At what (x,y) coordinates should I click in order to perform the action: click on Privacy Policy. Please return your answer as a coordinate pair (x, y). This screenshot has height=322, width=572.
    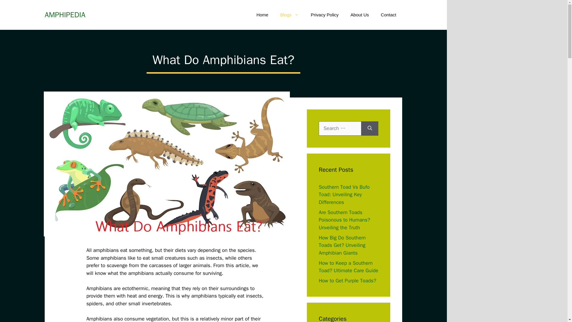
    Looking at the image, I should click on (324, 15).